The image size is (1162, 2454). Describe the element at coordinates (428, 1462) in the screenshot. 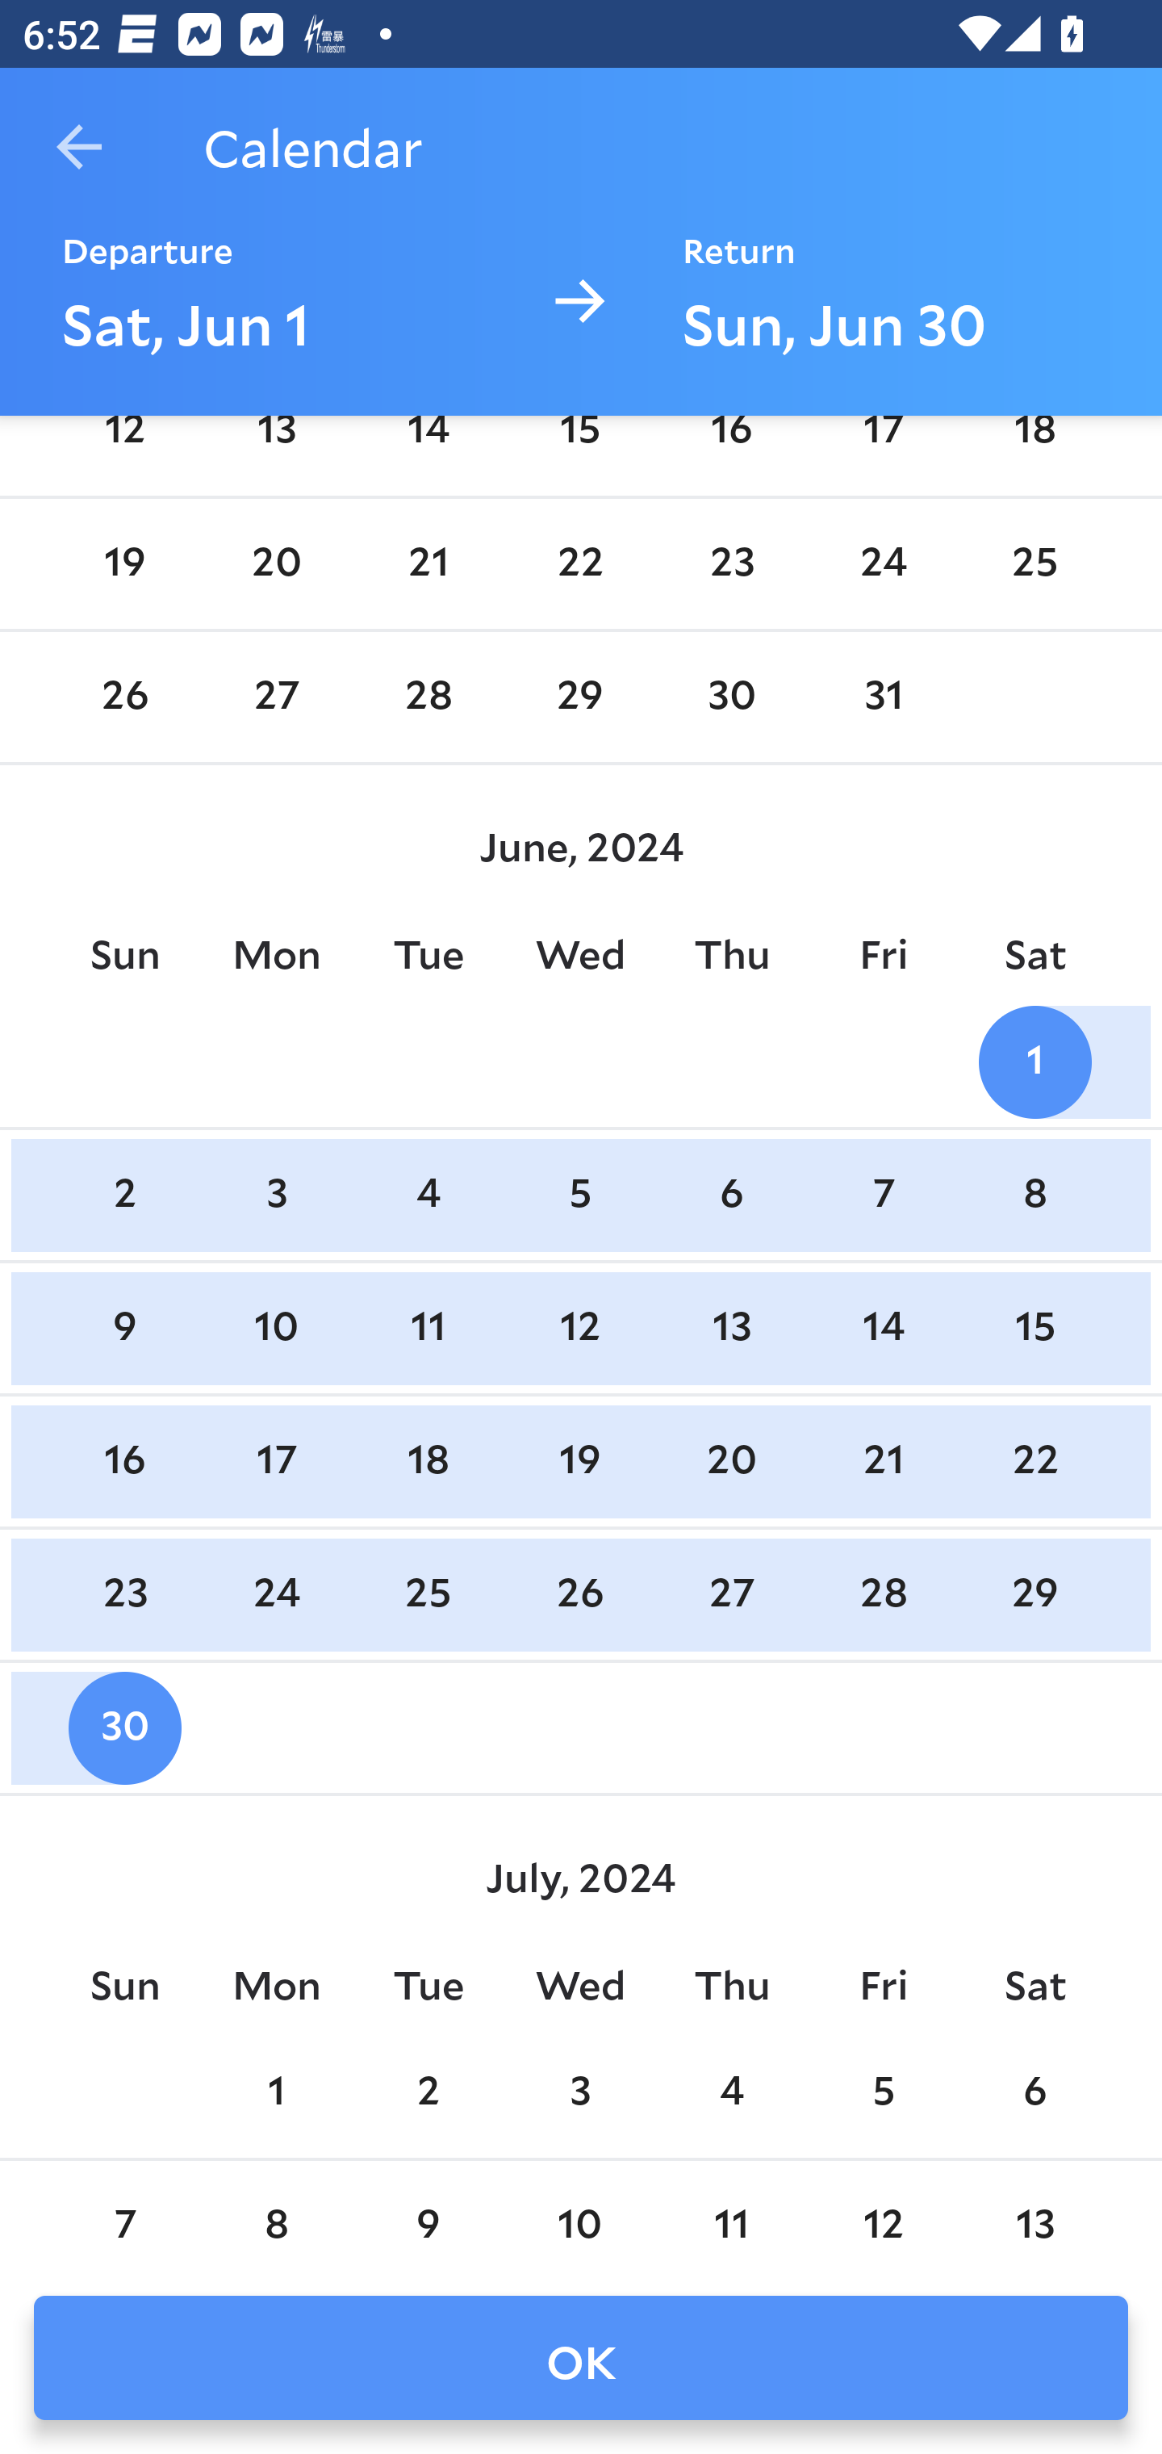

I see `18` at that location.